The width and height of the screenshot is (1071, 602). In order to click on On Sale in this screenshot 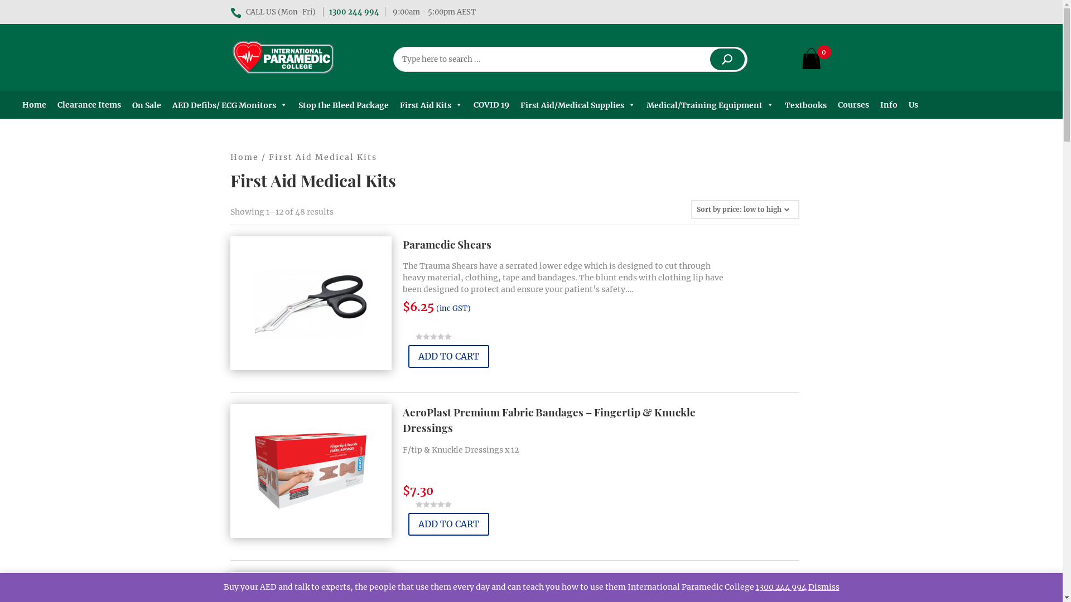, I will do `click(147, 105)`.